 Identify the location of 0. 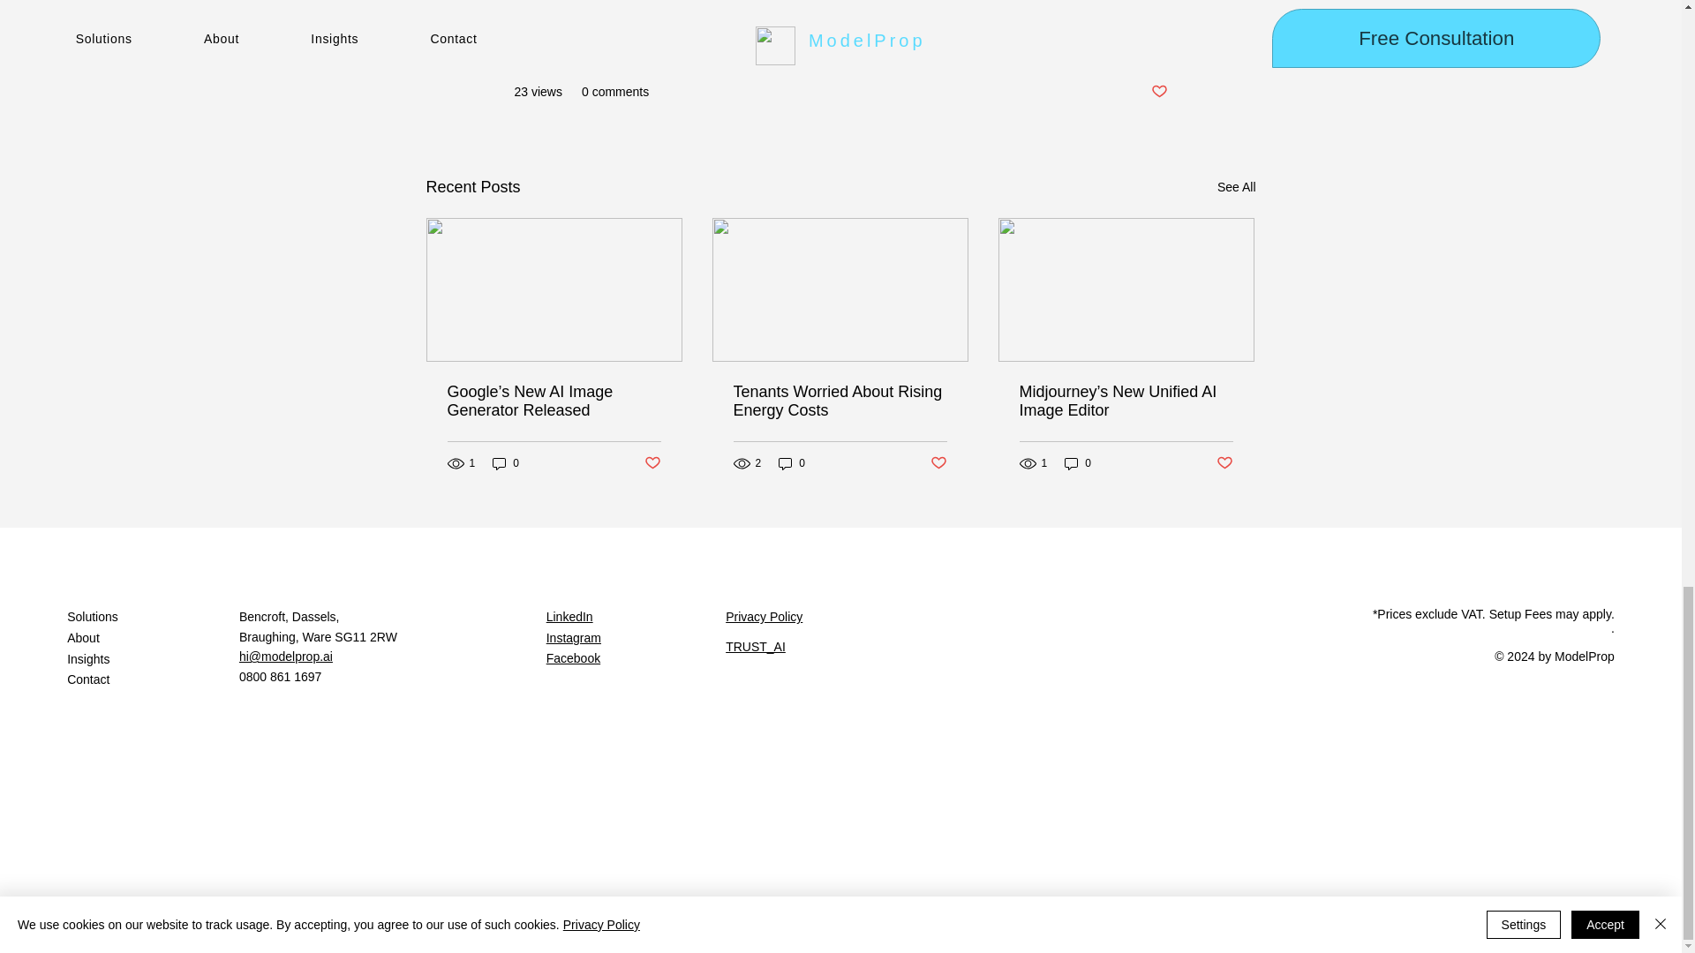
(791, 463).